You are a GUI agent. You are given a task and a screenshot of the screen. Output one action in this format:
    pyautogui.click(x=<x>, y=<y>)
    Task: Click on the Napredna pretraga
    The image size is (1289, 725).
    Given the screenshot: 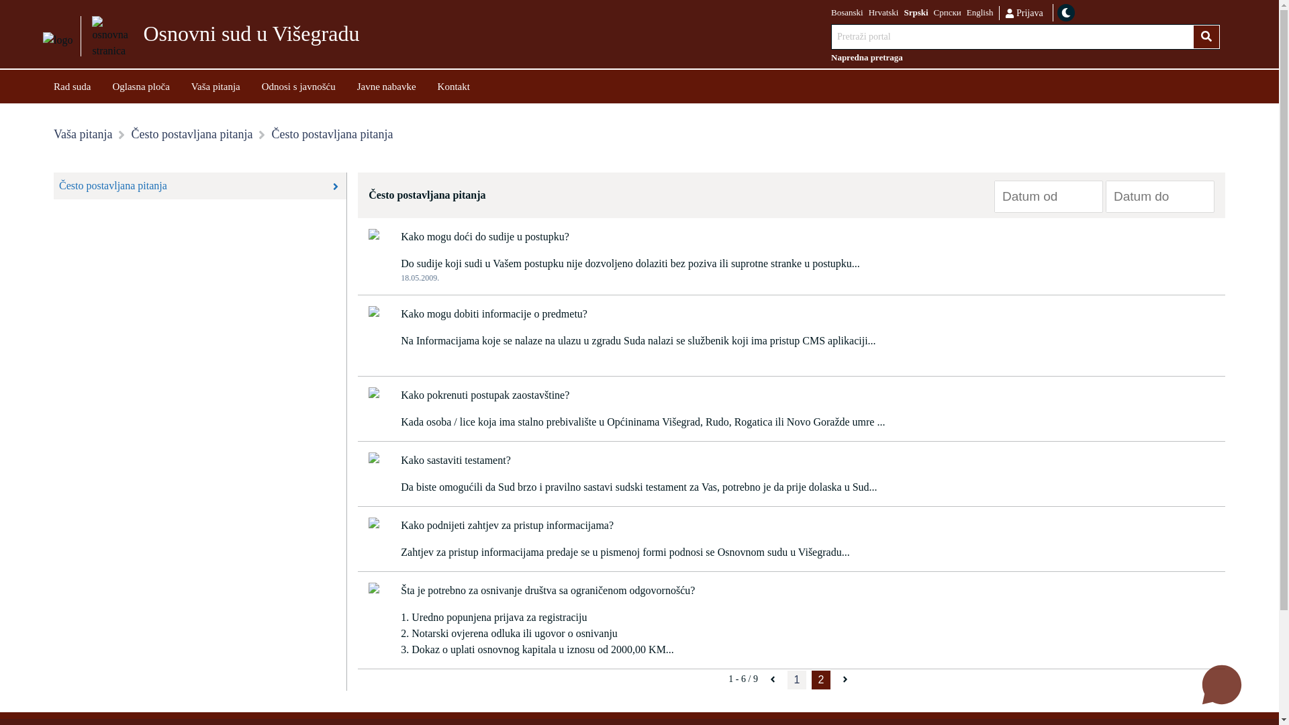 What is the action you would take?
    pyautogui.click(x=1026, y=58)
    